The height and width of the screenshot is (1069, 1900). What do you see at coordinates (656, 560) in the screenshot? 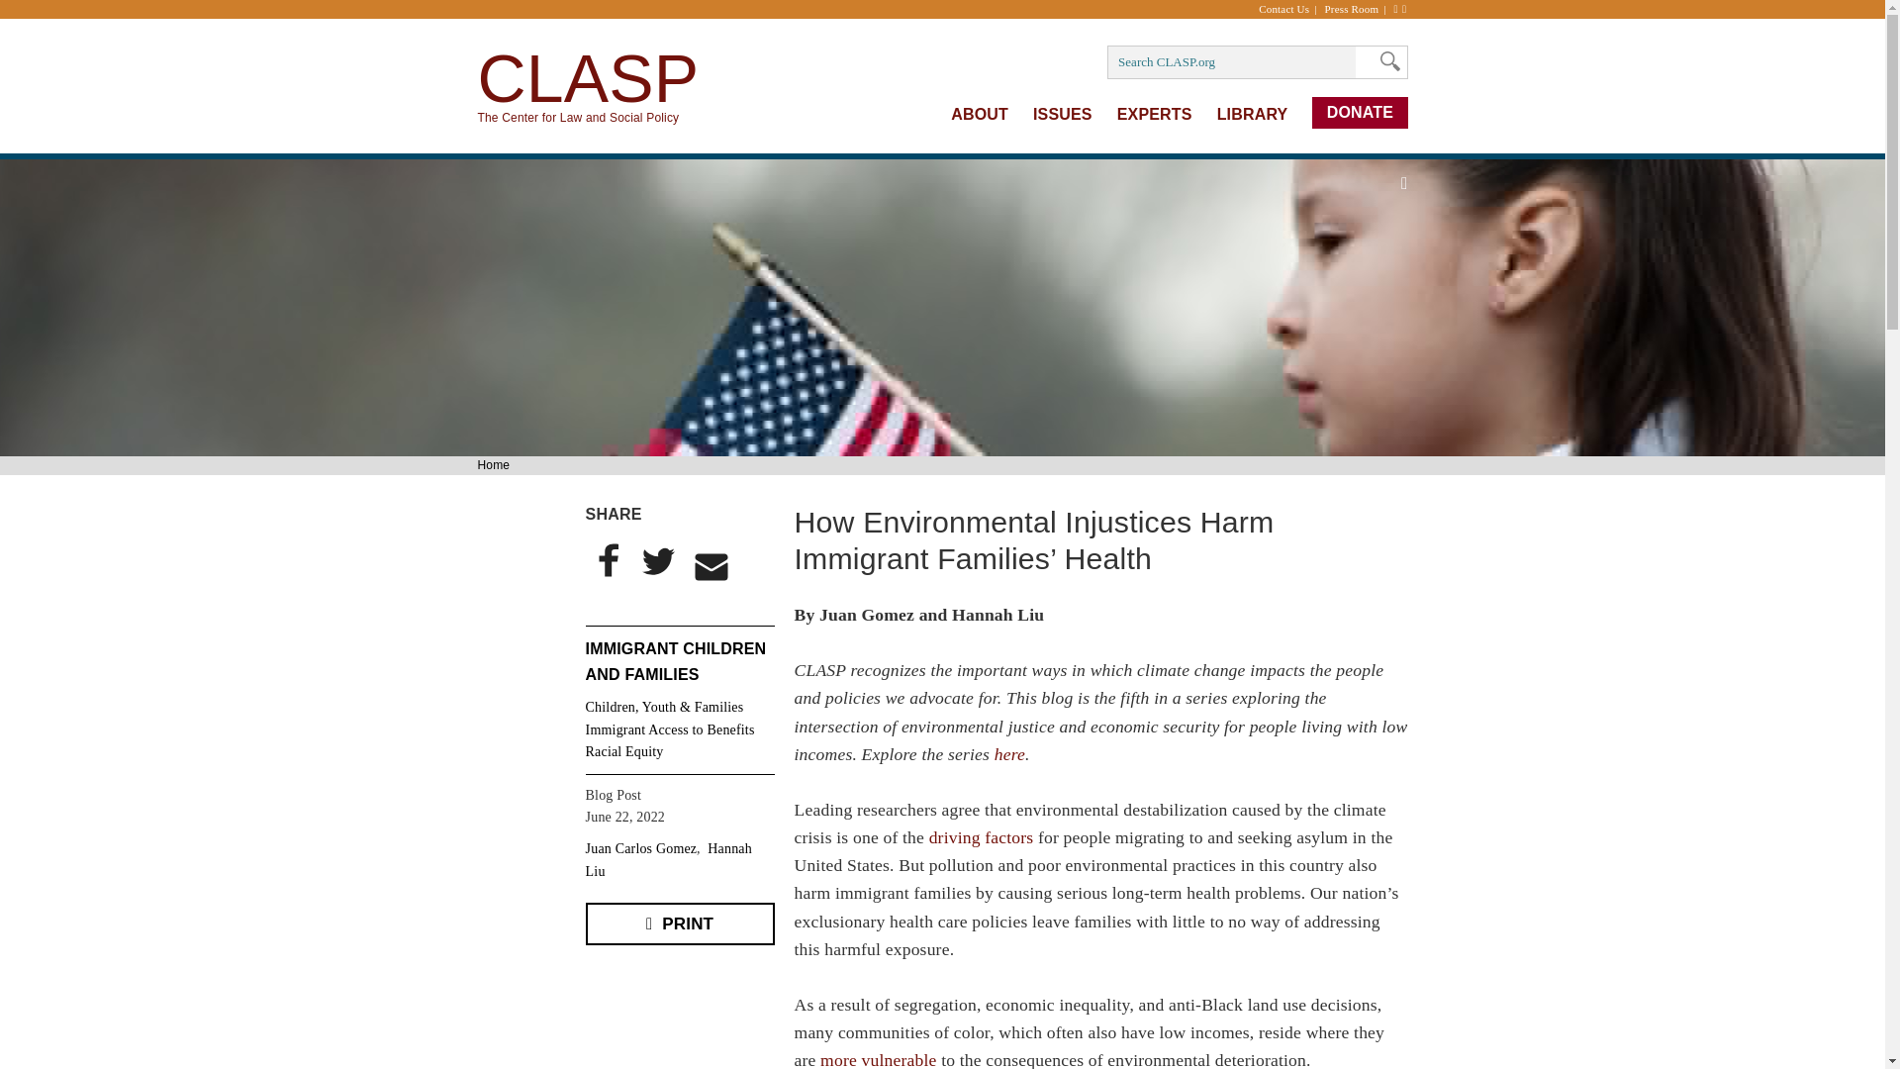
I see `Twitter` at bounding box center [656, 560].